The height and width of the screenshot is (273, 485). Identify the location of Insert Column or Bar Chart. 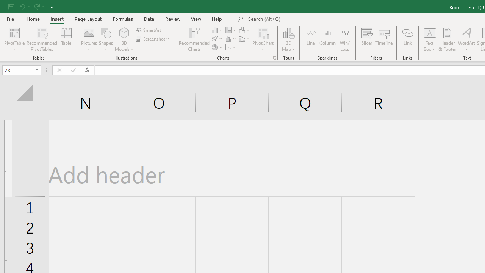
(217, 30).